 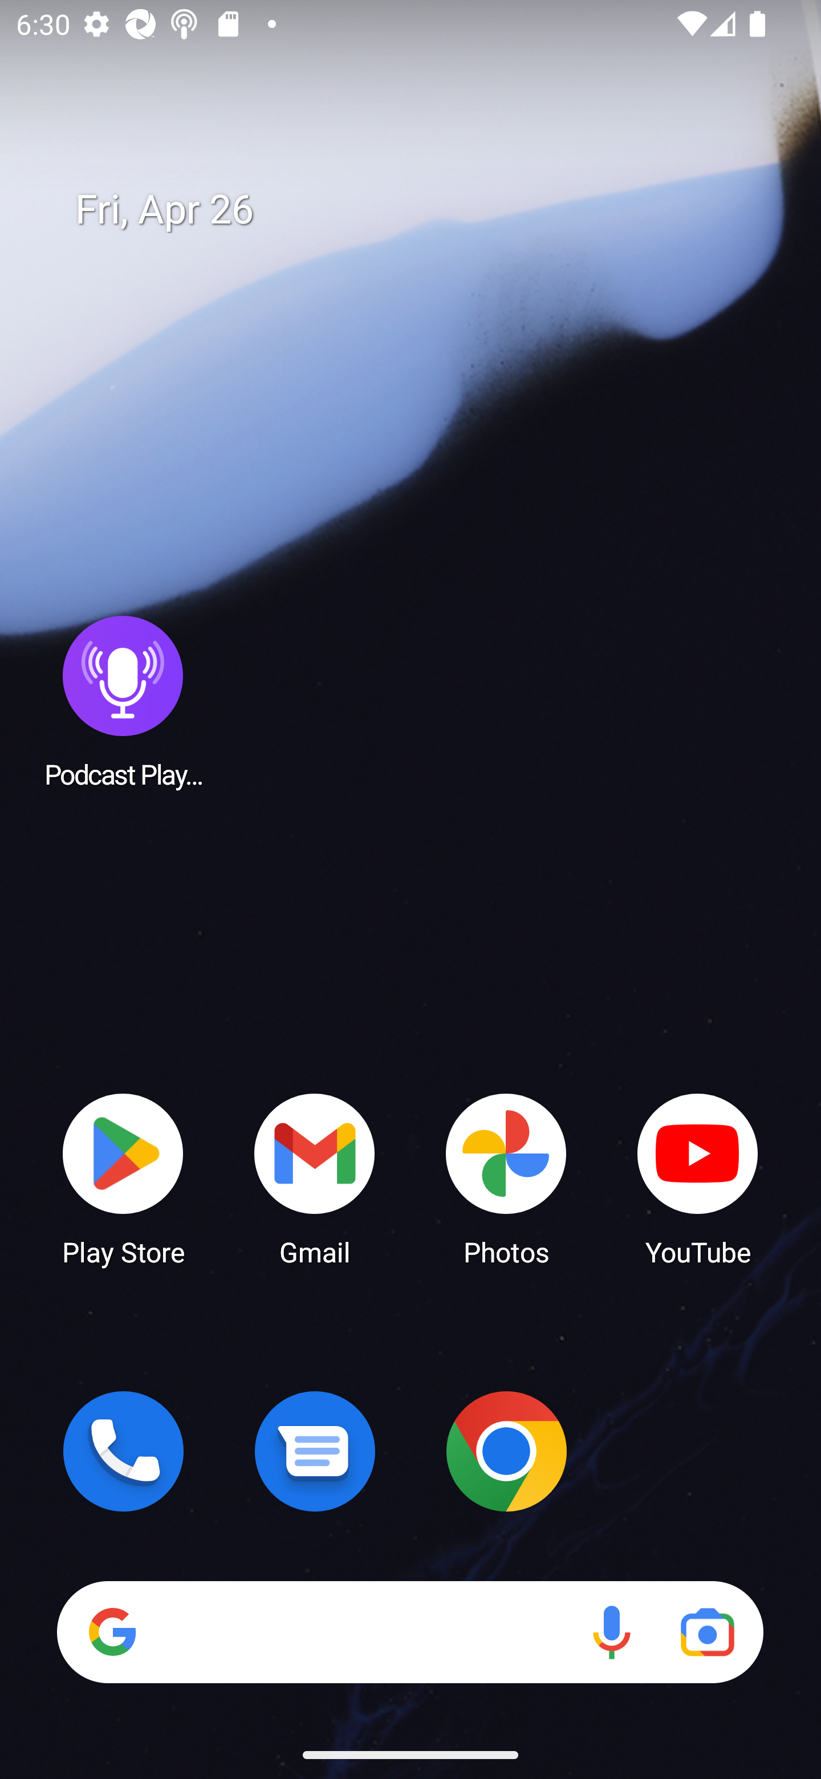 I want to click on Play Store, so click(x=123, y=1178).